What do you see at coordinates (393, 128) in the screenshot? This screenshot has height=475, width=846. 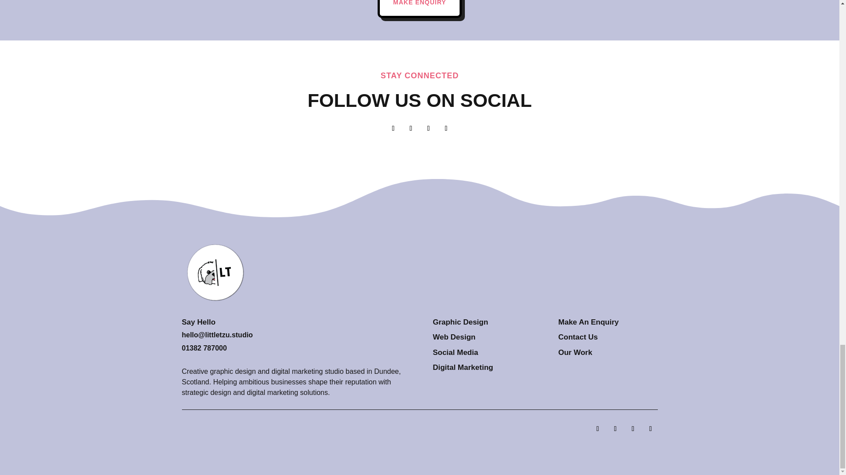 I see `Follow on Facebook` at bounding box center [393, 128].